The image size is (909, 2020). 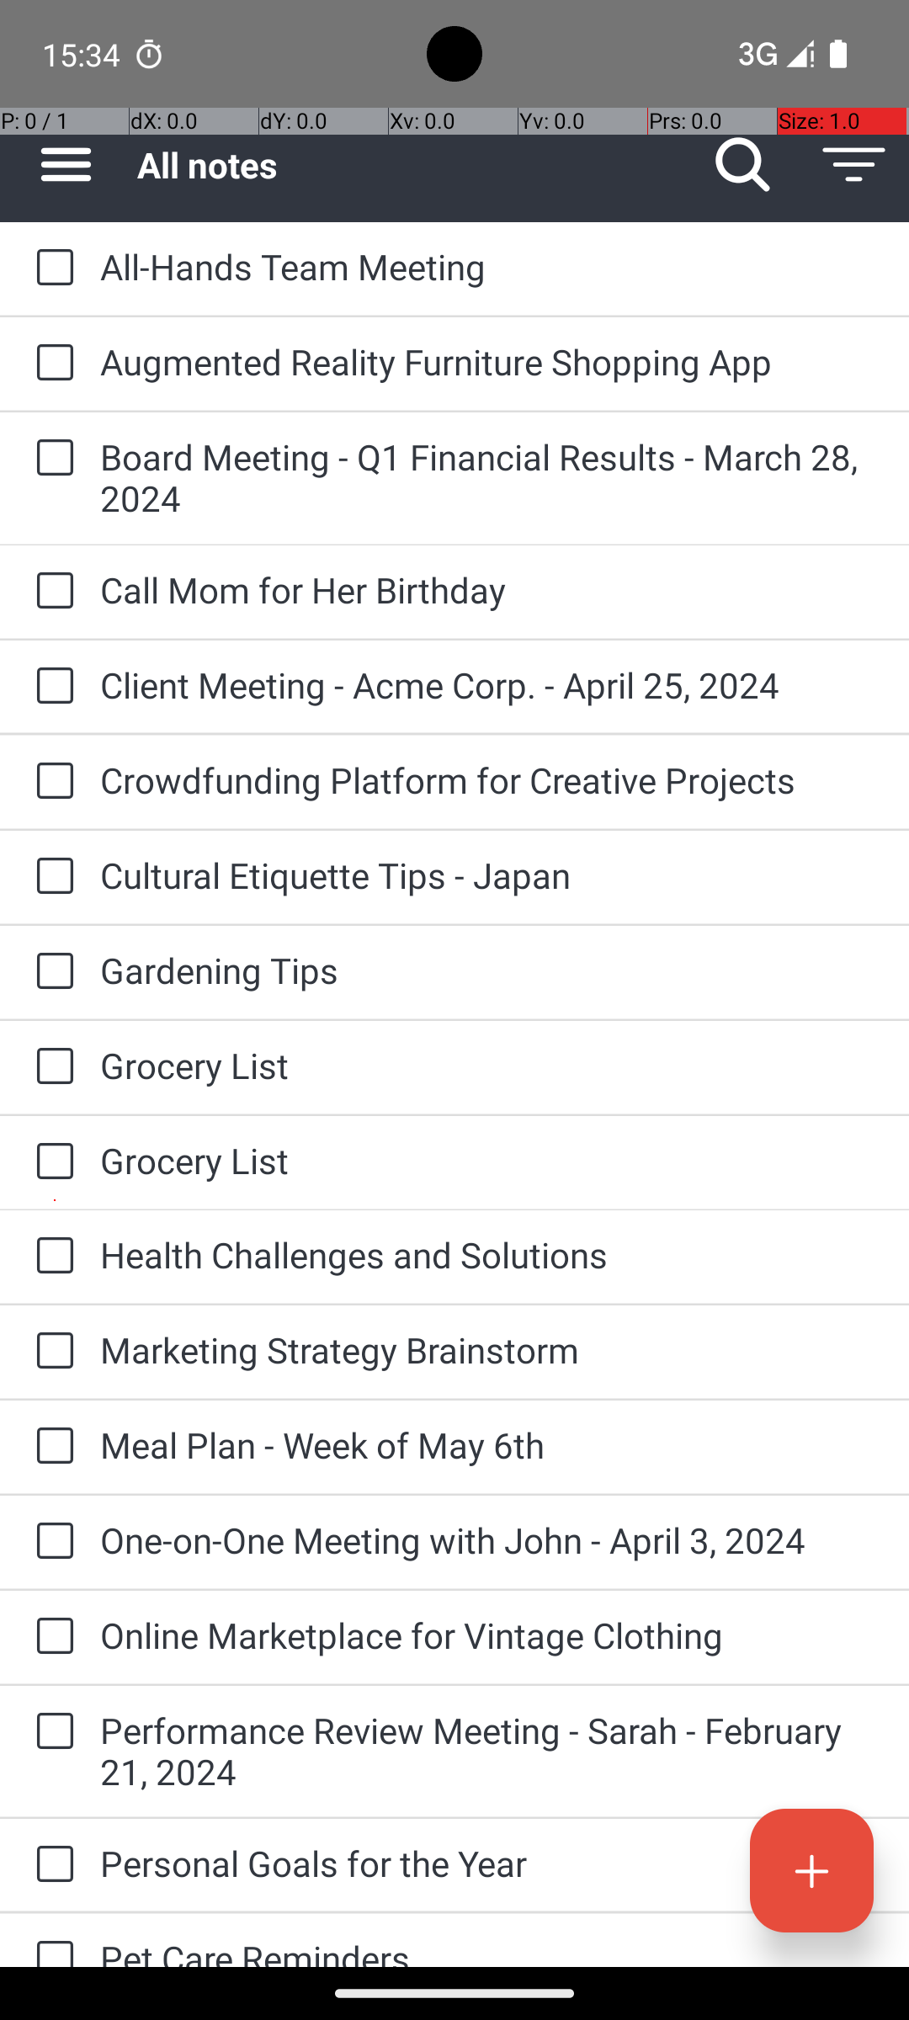 What do you see at coordinates (50, 364) in the screenshot?
I see `to-do: Augmented Reality Furniture Shopping App` at bounding box center [50, 364].